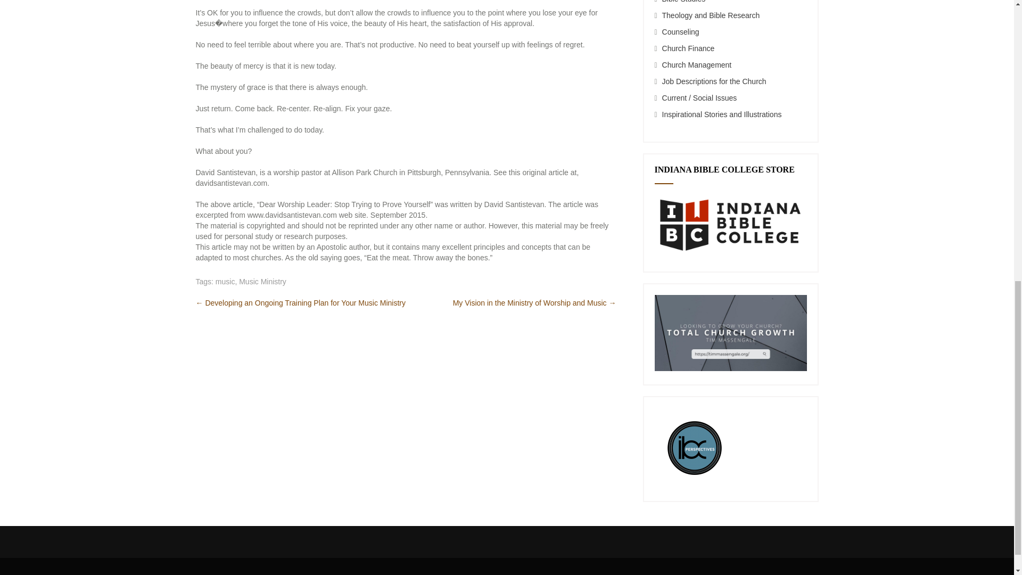 The height and width of the screenshot is (575, 1022). I want to click on Job Descriptions for the Church, so click(714, 81).